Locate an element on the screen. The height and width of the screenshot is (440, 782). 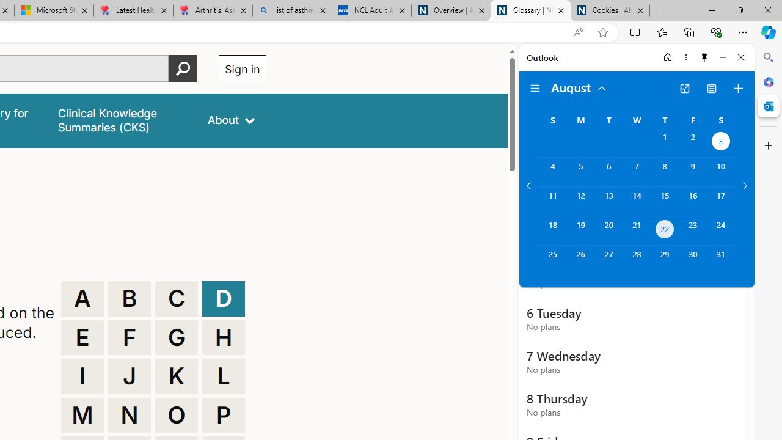
Monday, August 26, 2024.  is located at coordinates (580, 260).